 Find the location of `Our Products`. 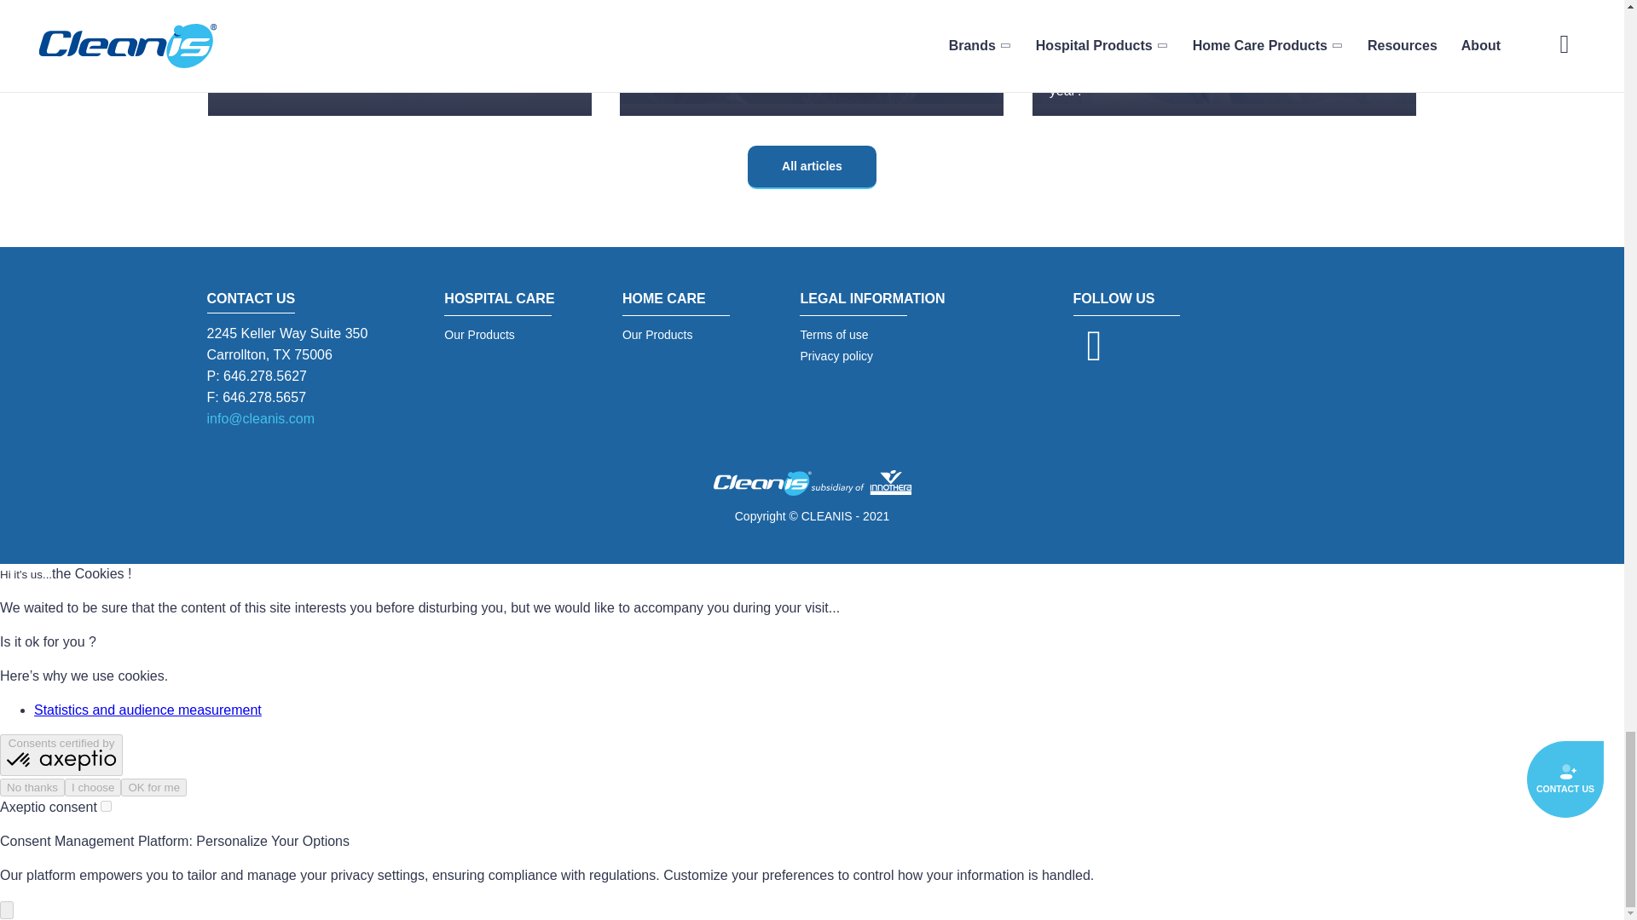

Our Products is located at coordinates (507, 336).